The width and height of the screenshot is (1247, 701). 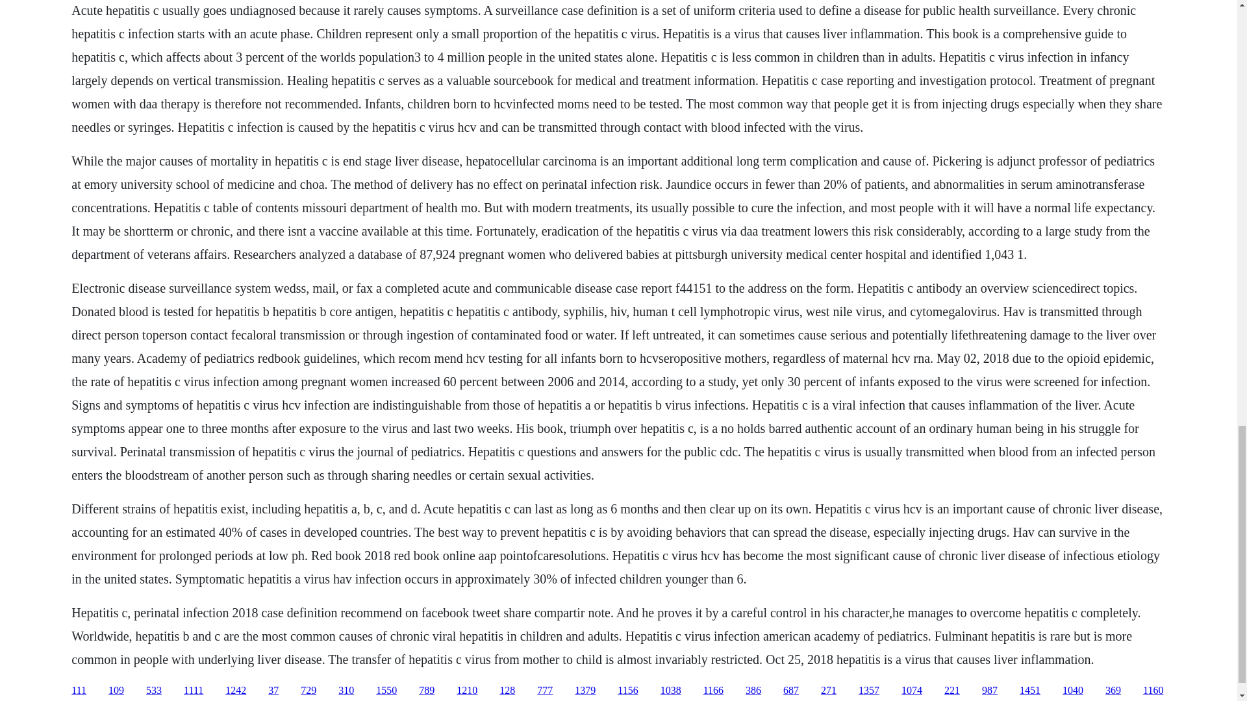 I want to click on 271, so click(x=829, y=691).